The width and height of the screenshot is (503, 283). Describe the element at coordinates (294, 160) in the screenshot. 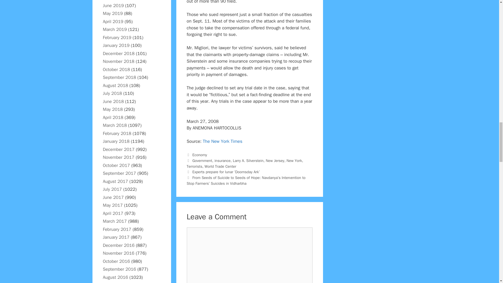

I see `New York` at that location.